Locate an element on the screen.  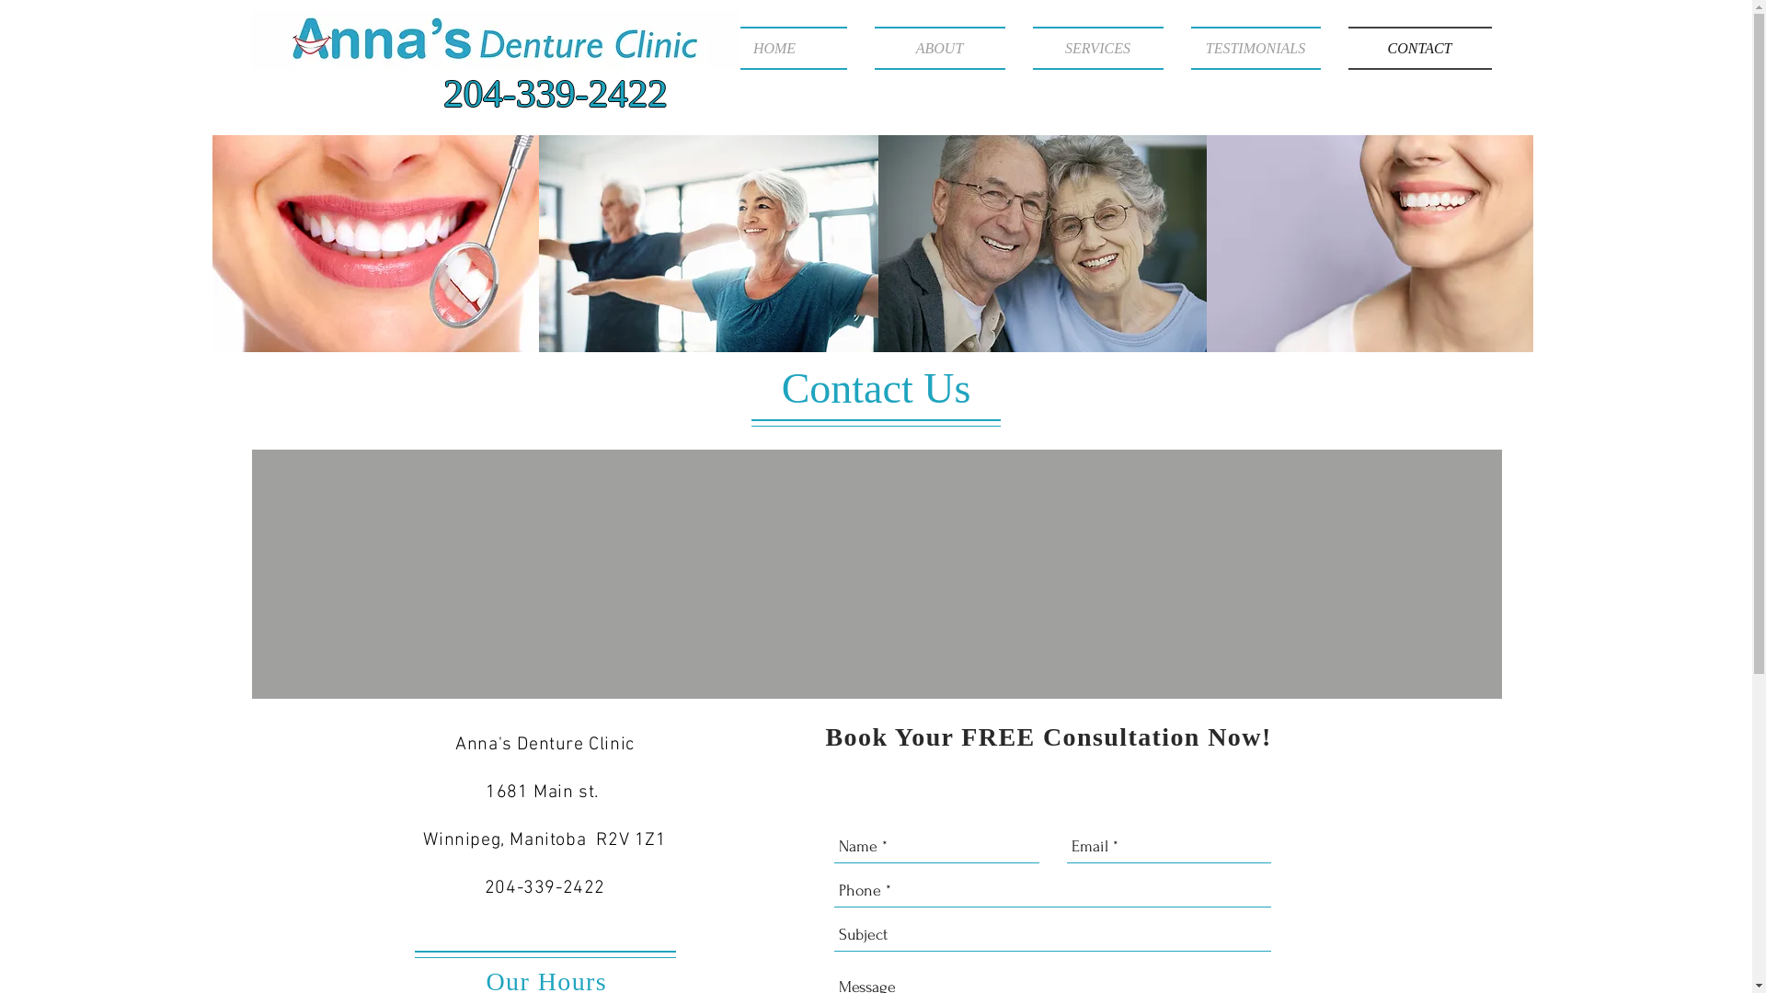
SERVICES is located at coordinates (1098, 48).